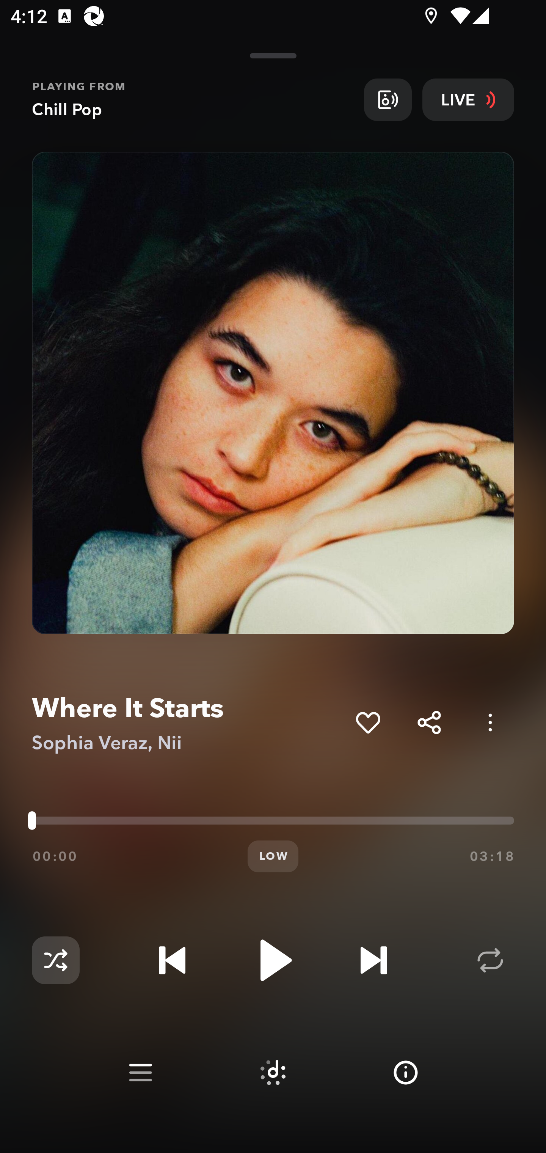 This screenshot has width=546, height=1153. I want to click on Share, so click(429, 722).